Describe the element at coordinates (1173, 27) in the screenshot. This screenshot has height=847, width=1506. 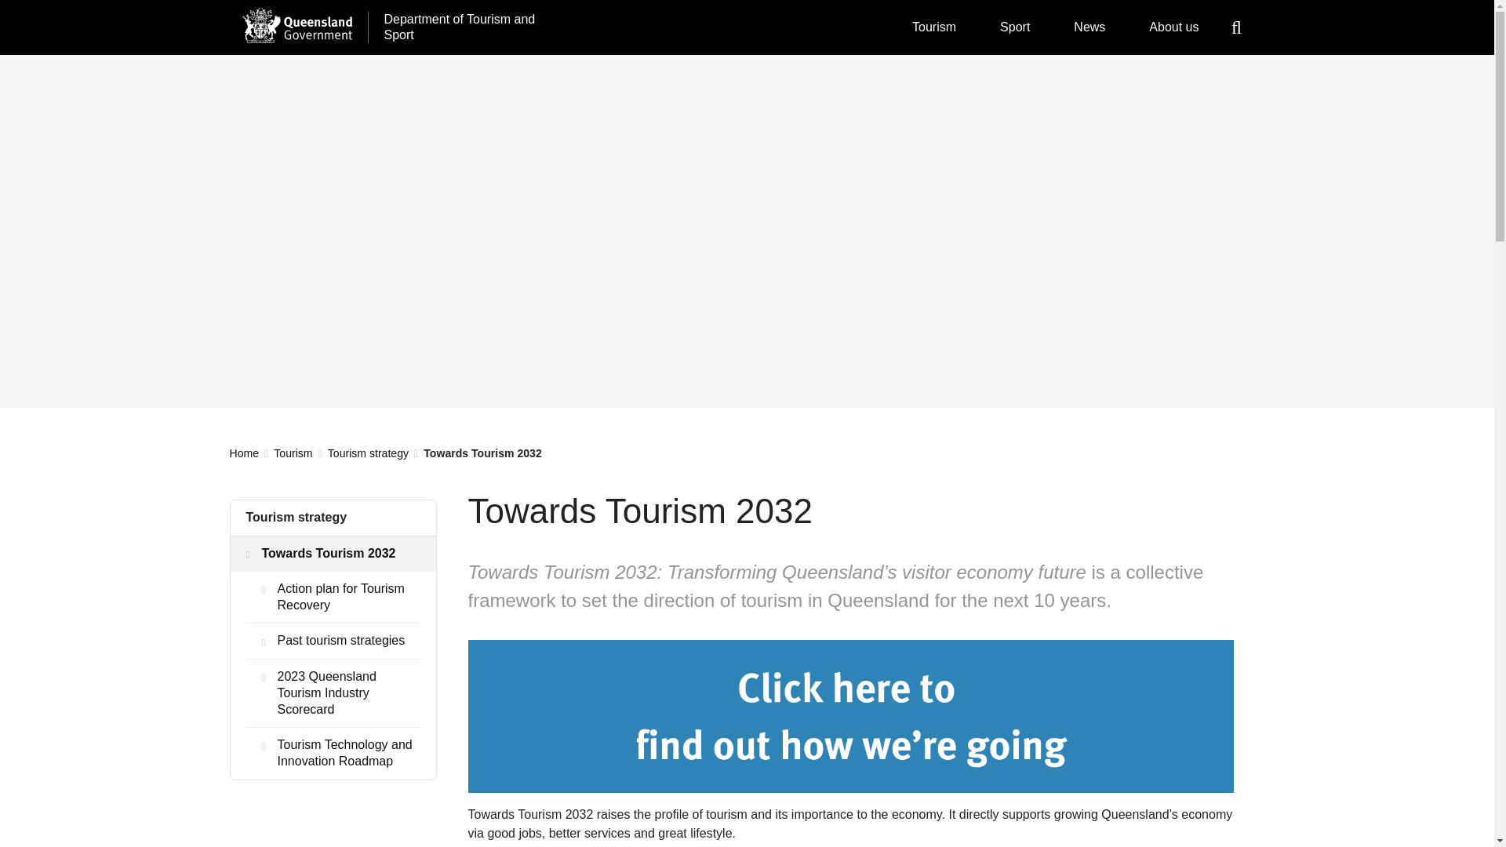
I see `About us` at that location.